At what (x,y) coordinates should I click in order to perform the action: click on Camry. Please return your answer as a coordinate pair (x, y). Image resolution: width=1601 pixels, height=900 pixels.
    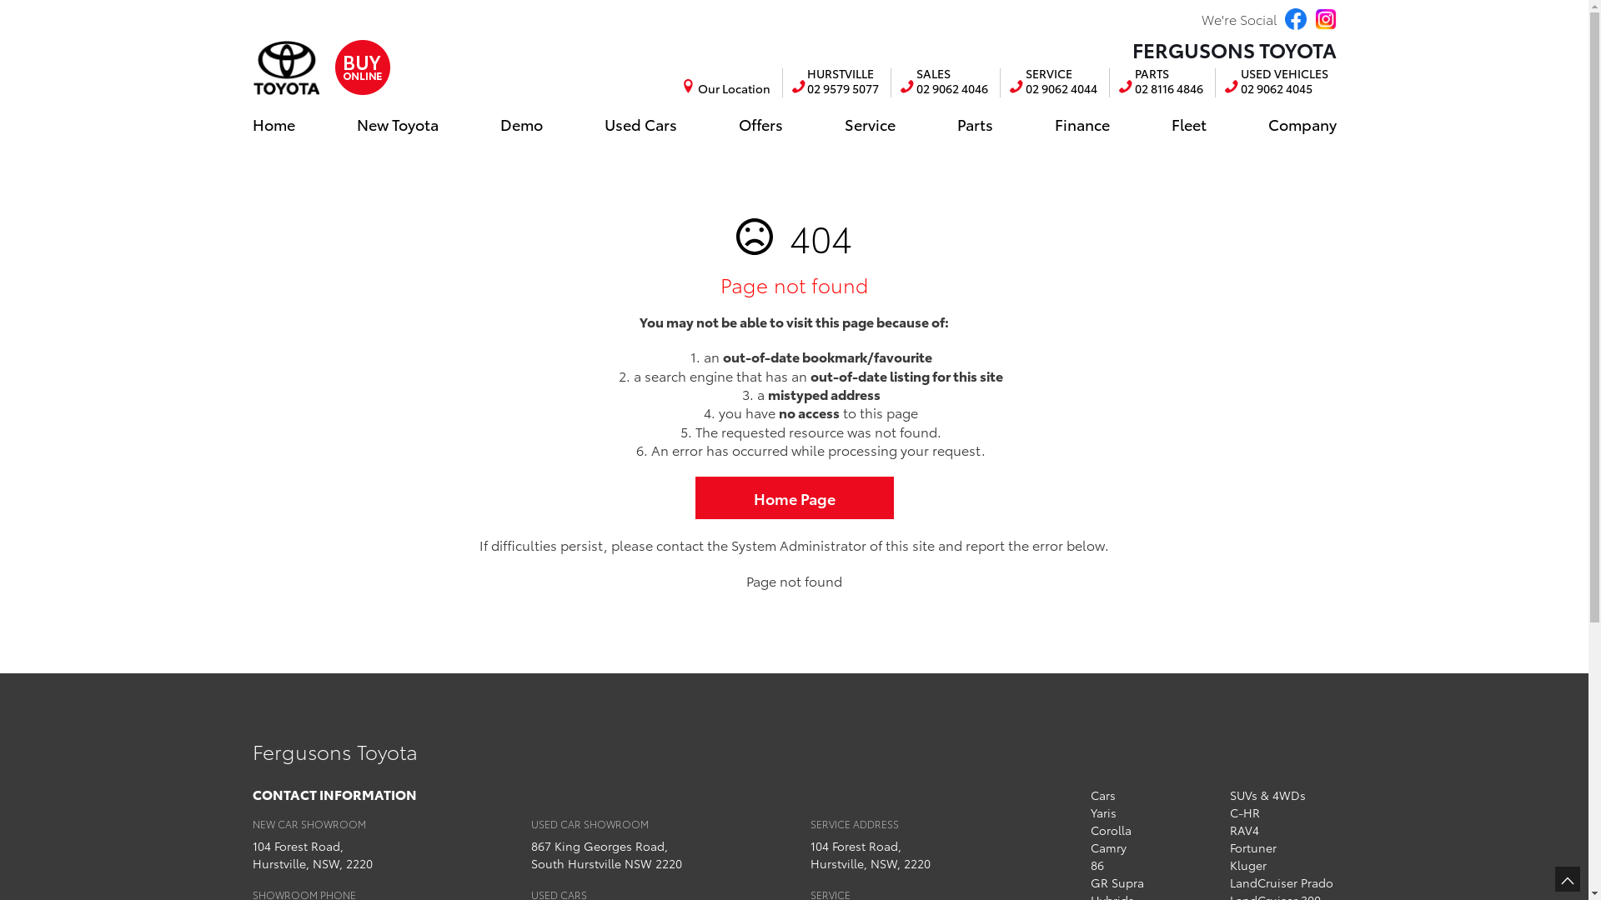
    Looking at the image, I should click on (1109, 847).